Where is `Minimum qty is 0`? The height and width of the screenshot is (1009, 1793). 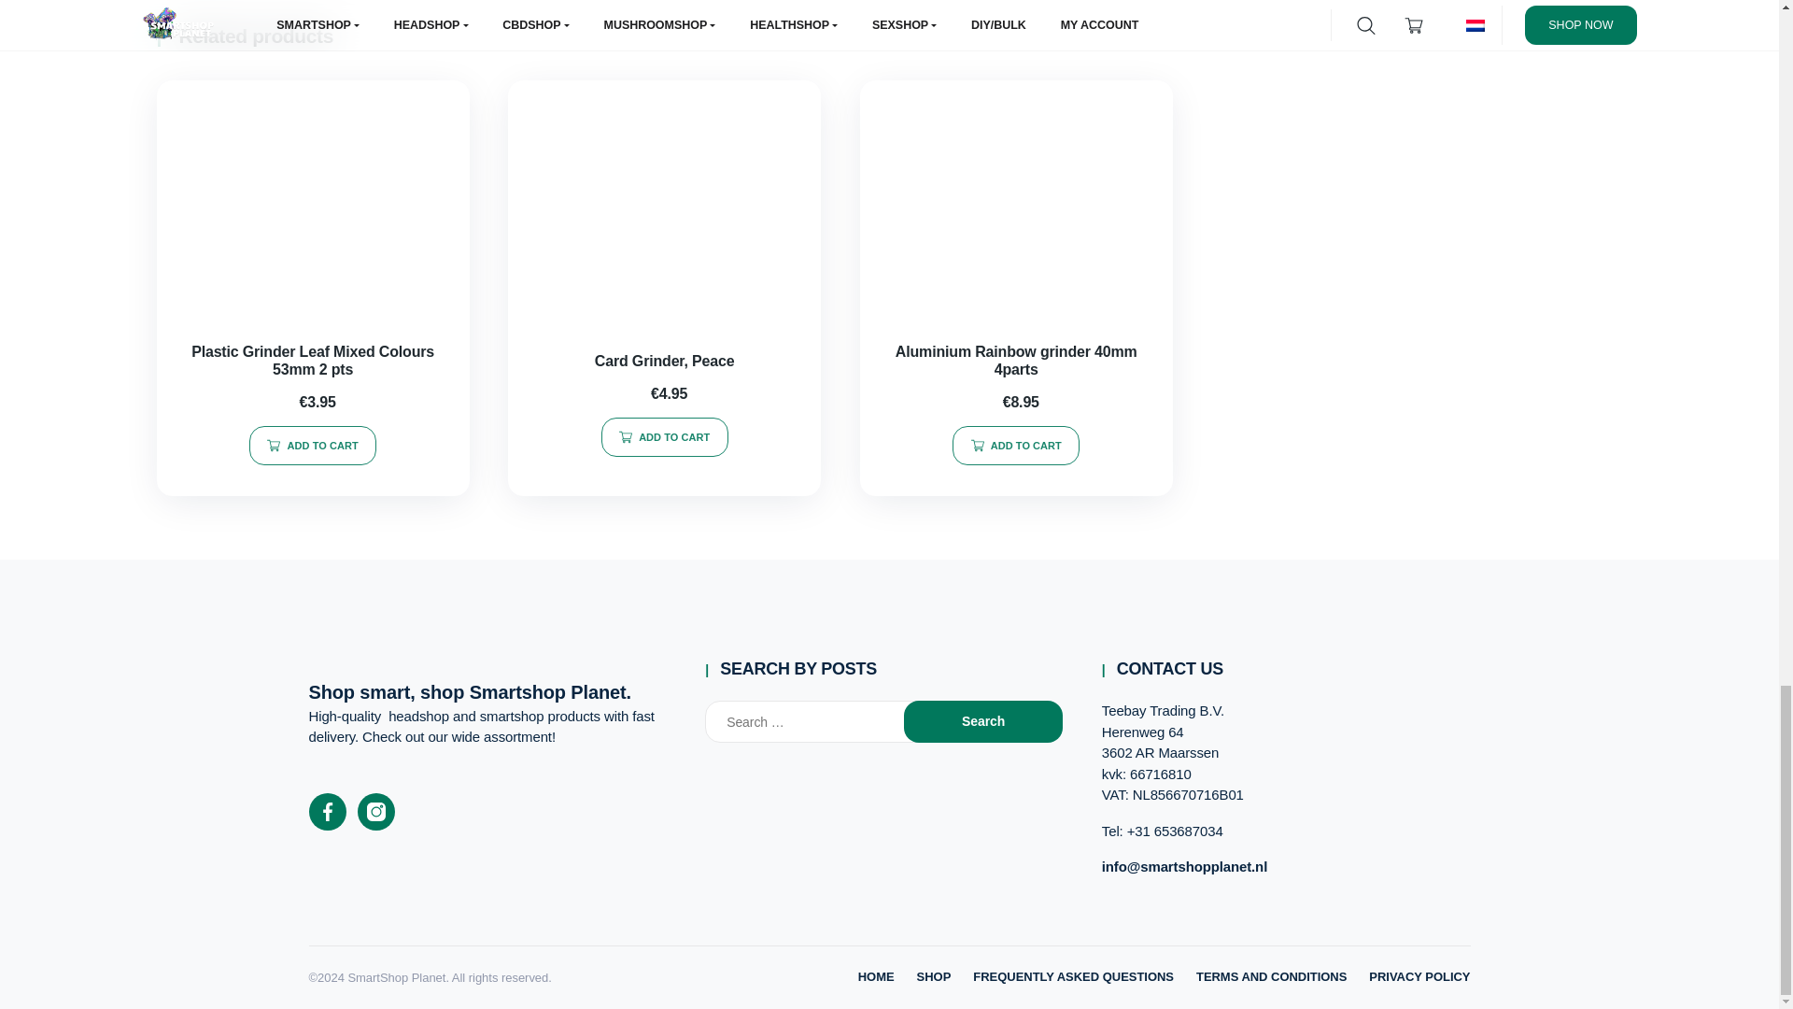
Minimum qty is 0 is located at coordinates (664, 437).